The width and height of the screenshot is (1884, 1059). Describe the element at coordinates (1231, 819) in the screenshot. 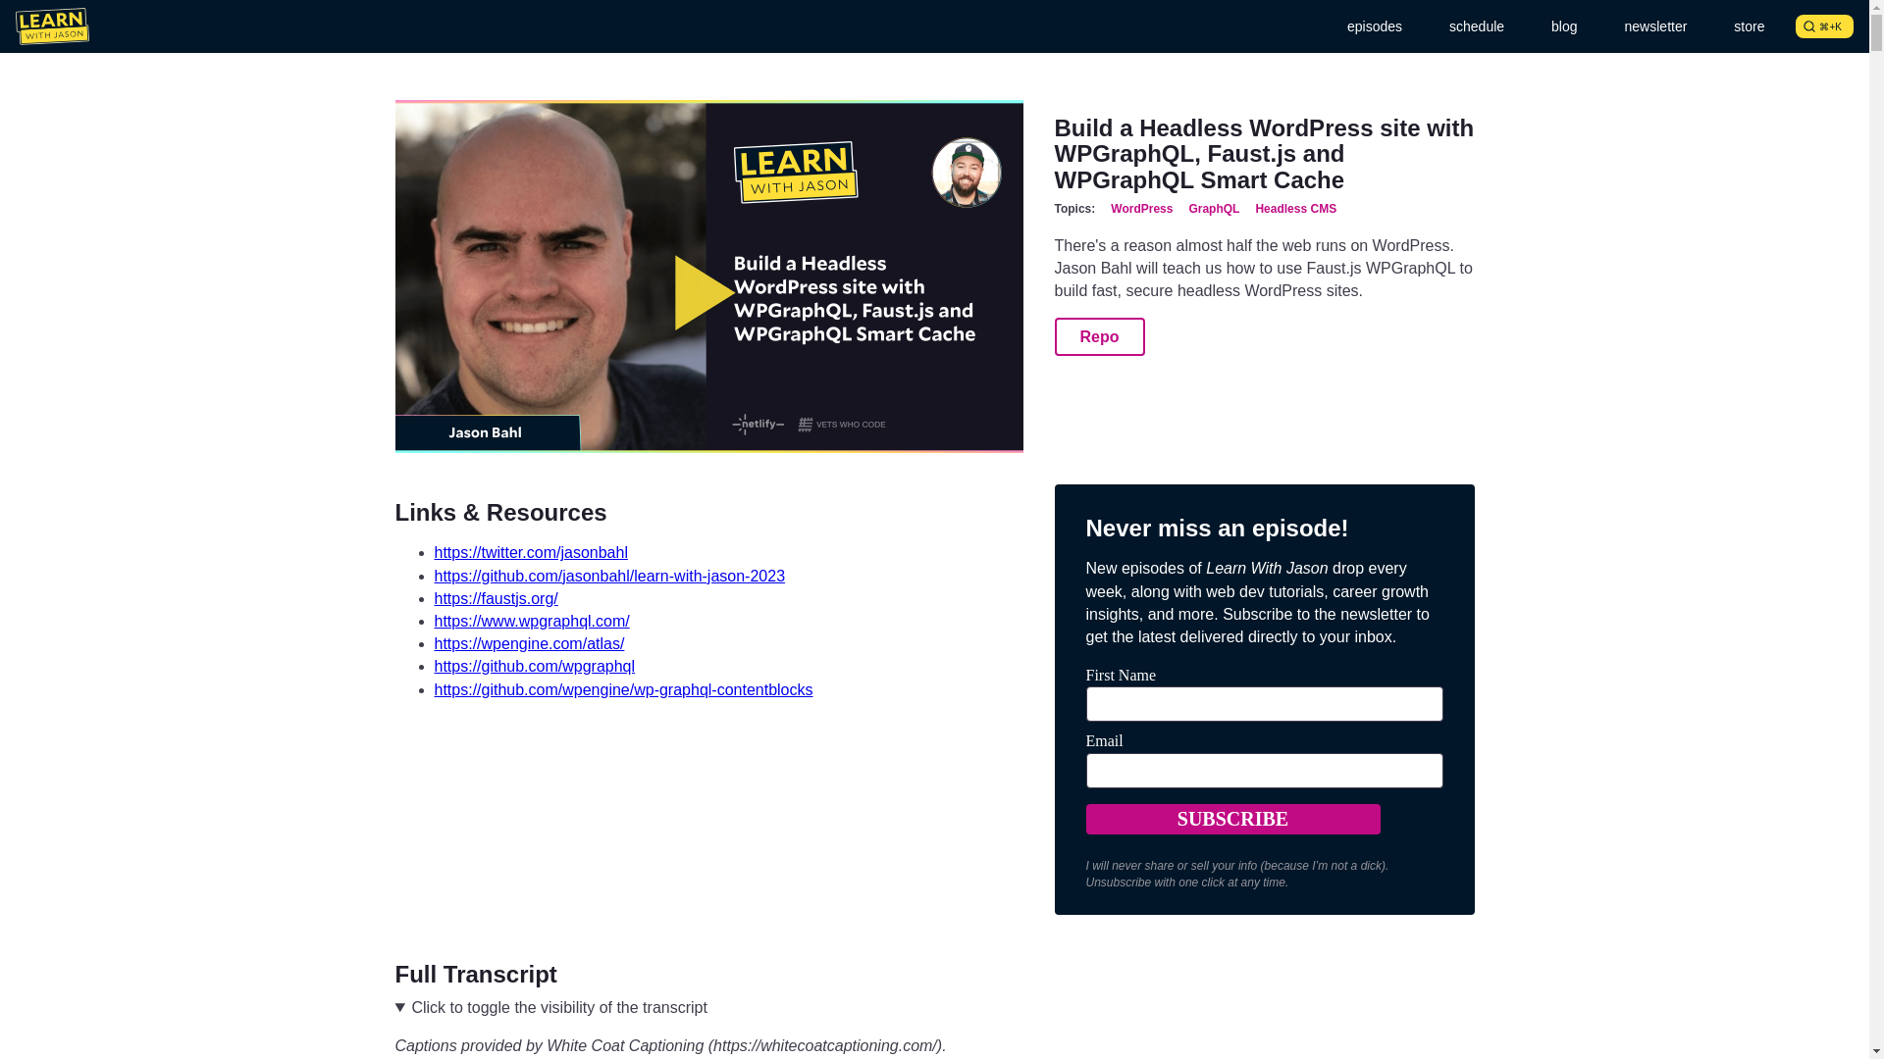

I see `SUBSCRIBE` at that location.